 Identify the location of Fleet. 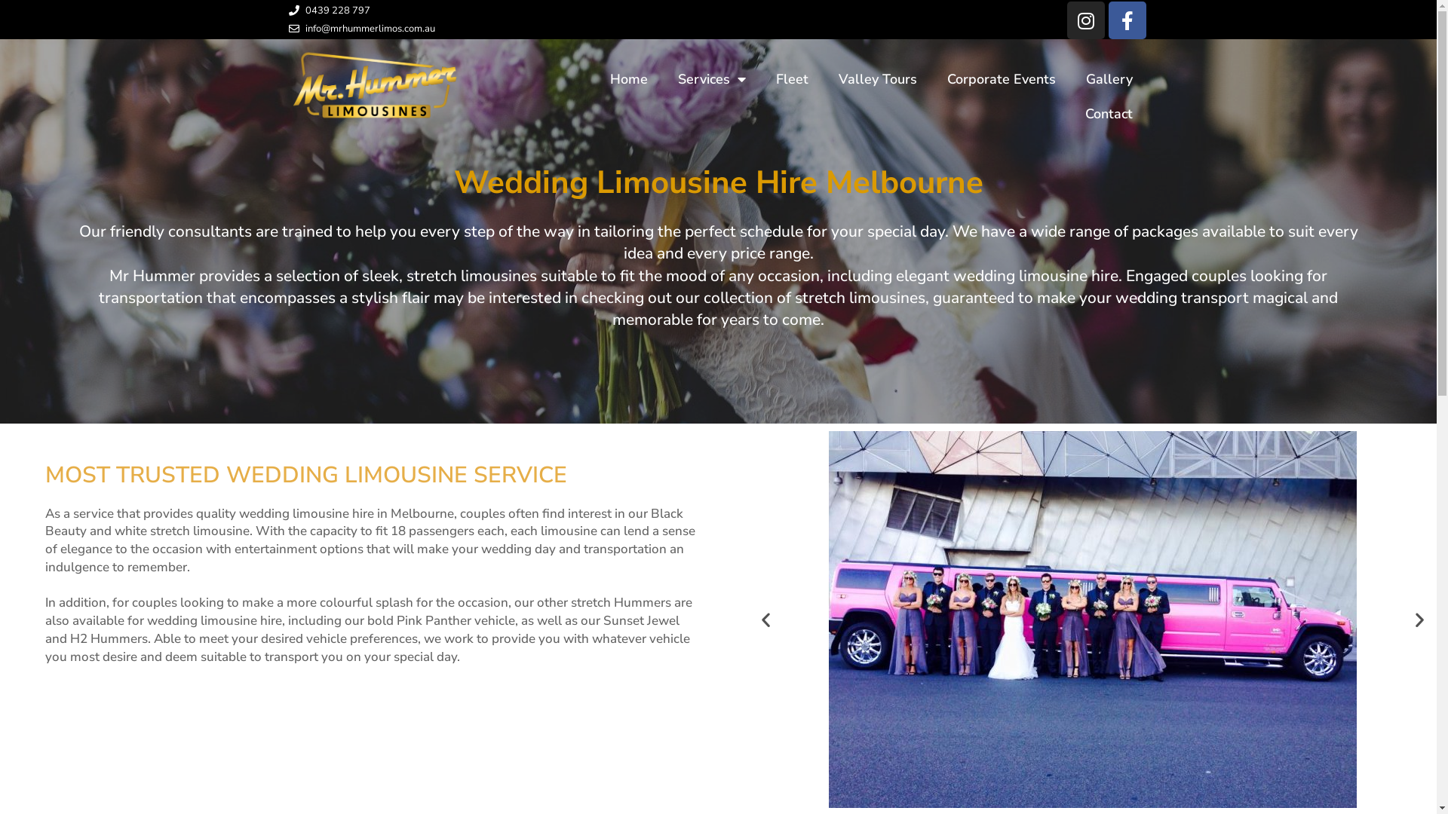
(792, 79).